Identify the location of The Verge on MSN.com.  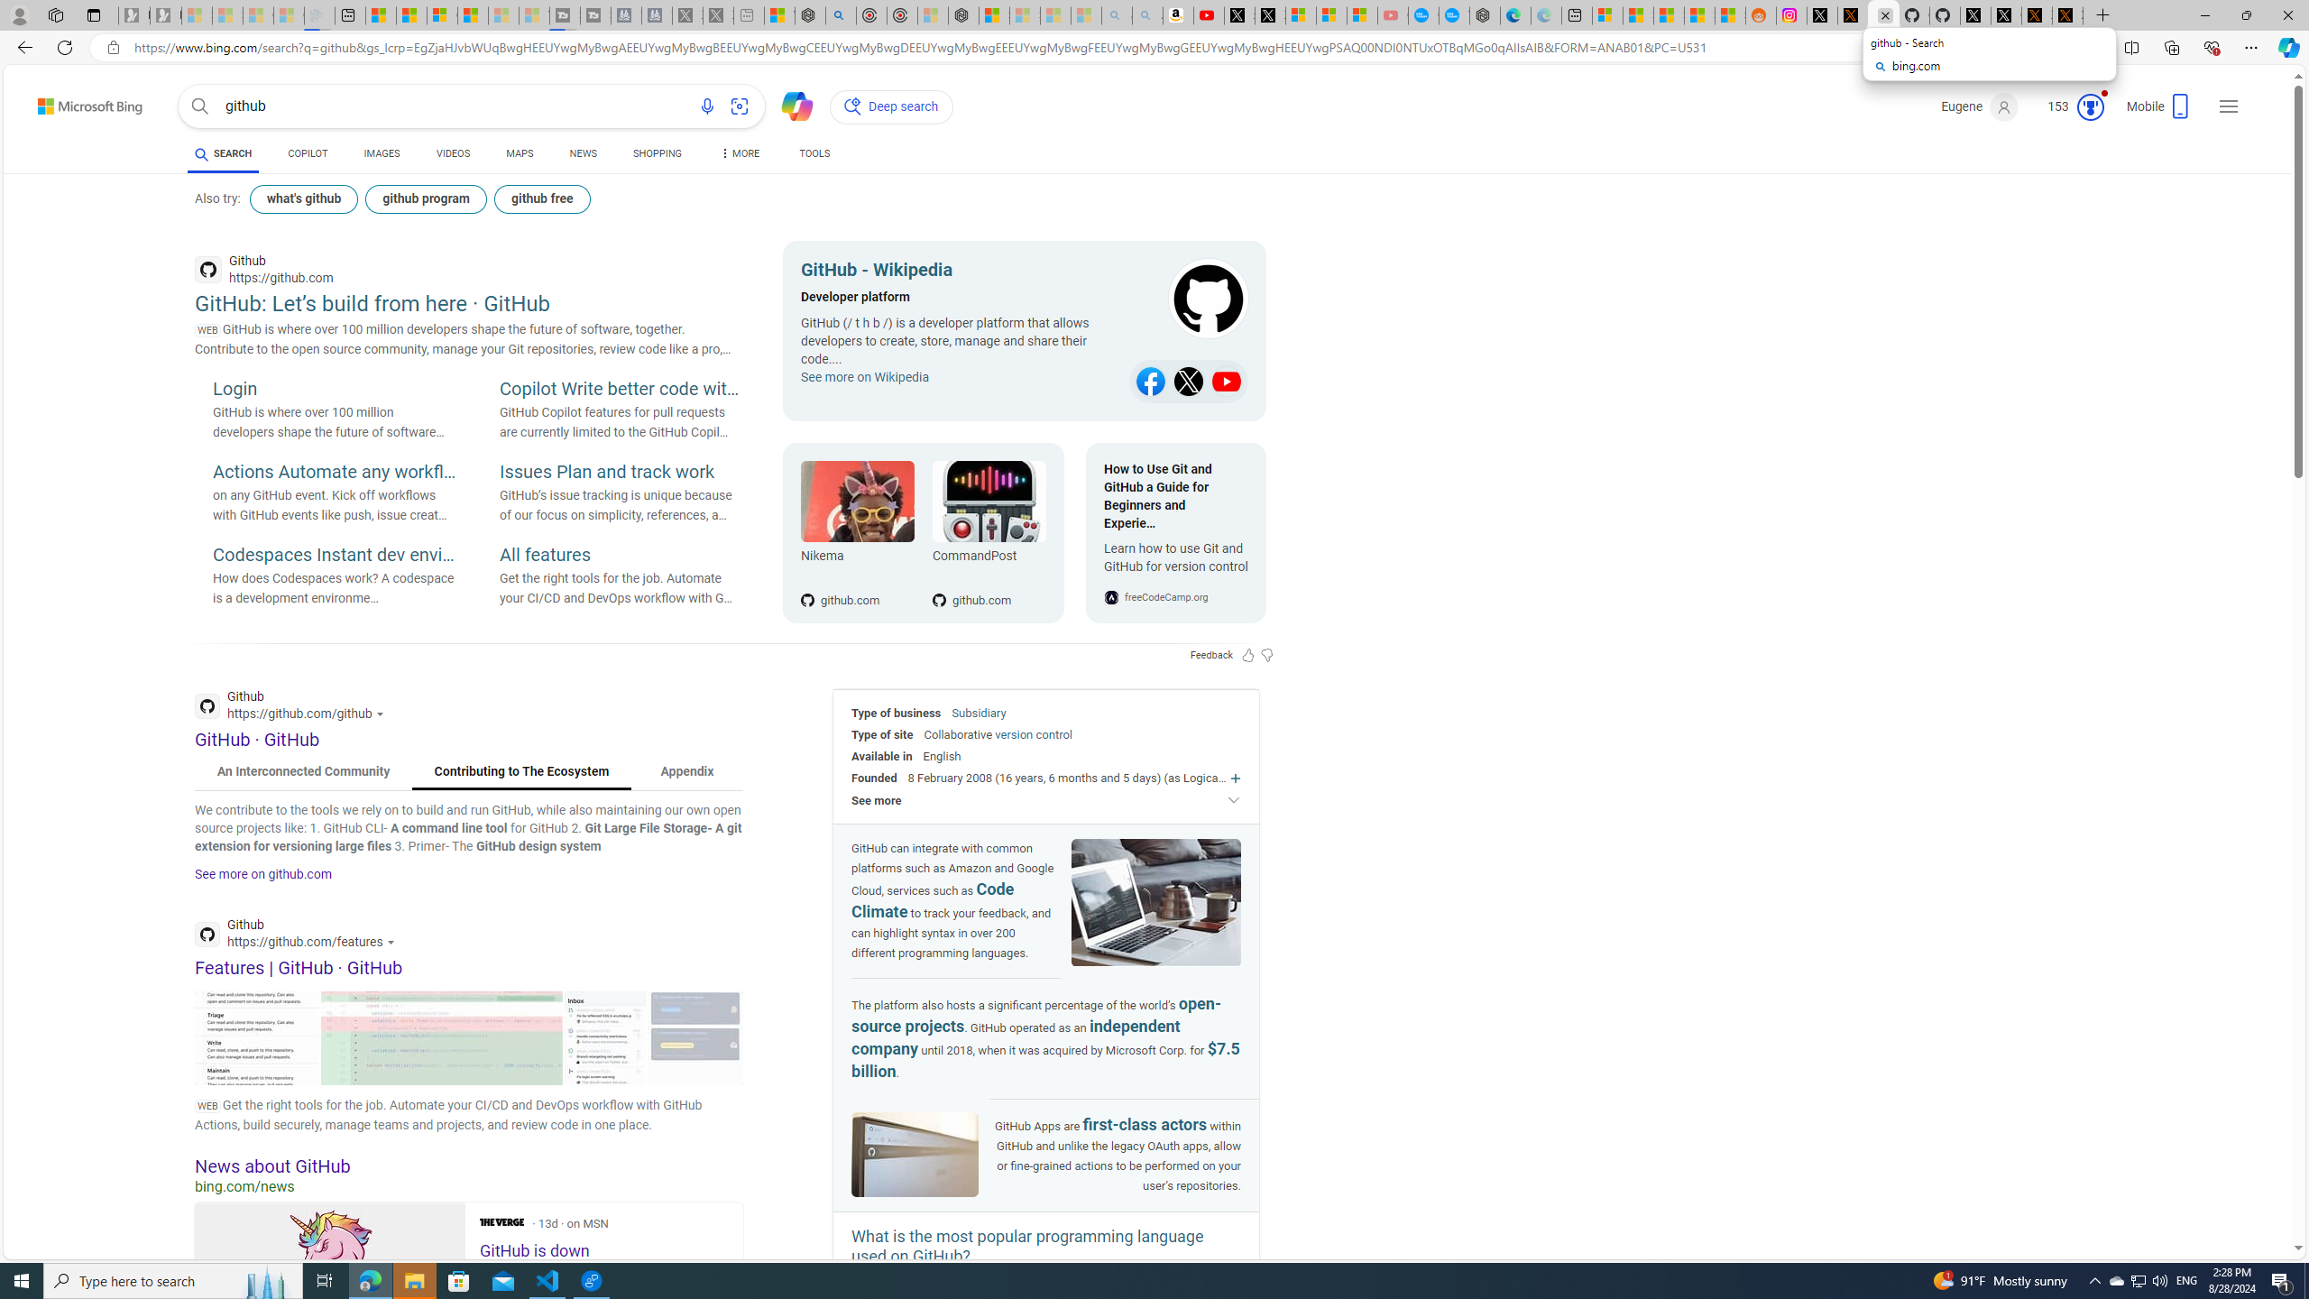
(501, 1221).